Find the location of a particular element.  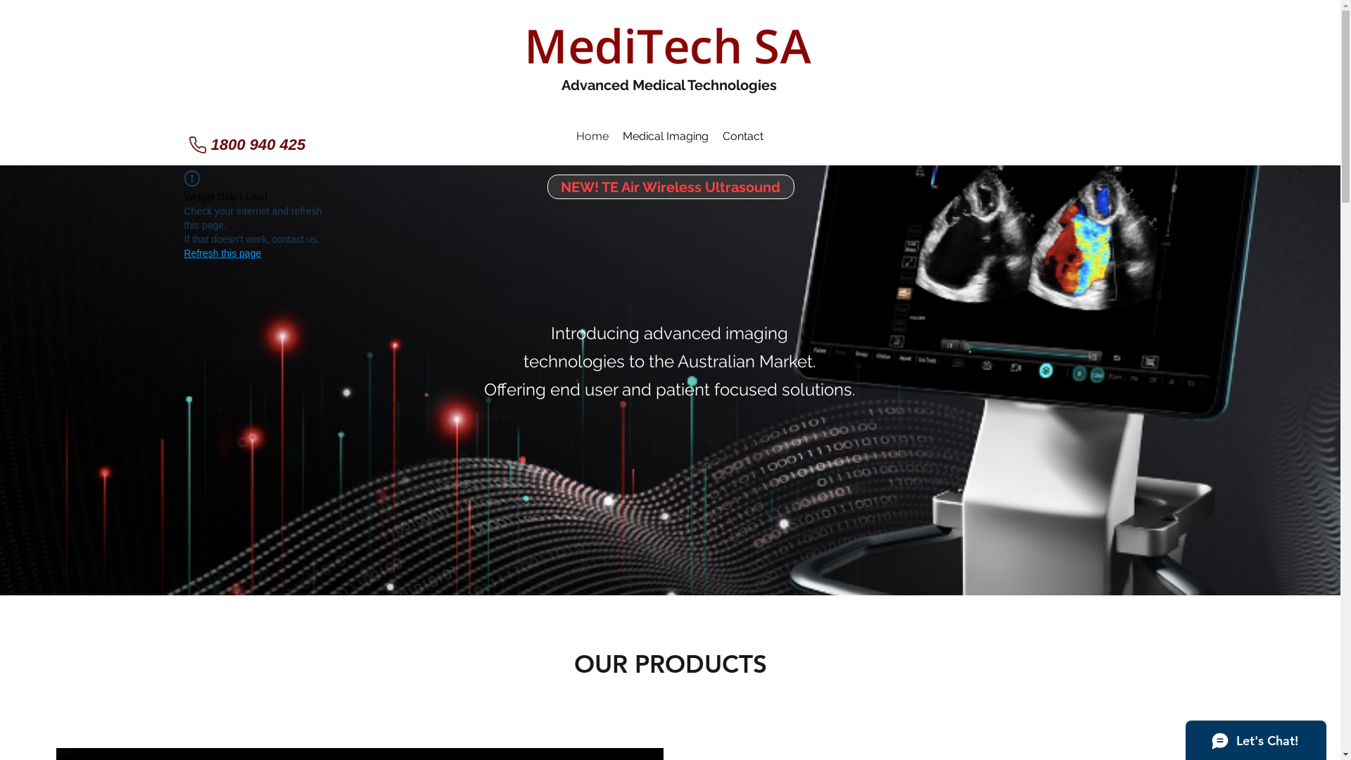

Contact is located at coordinates (742, 137).